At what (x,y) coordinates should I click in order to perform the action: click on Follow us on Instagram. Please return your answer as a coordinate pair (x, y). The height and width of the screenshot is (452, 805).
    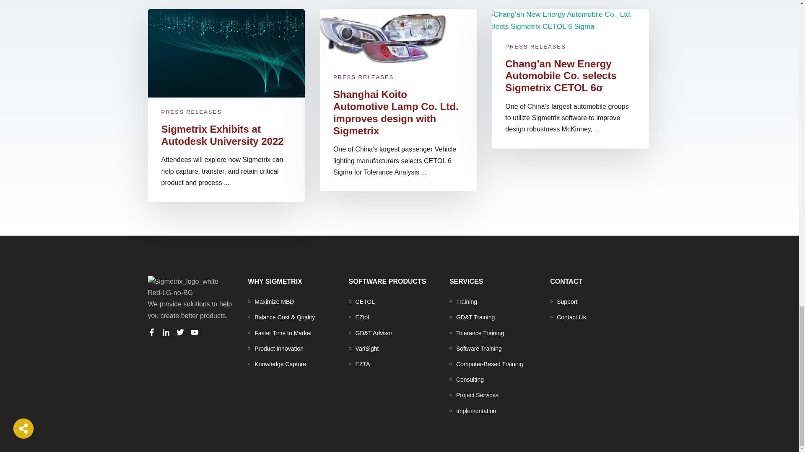
    Looking at the image, I should click on (194, 332).